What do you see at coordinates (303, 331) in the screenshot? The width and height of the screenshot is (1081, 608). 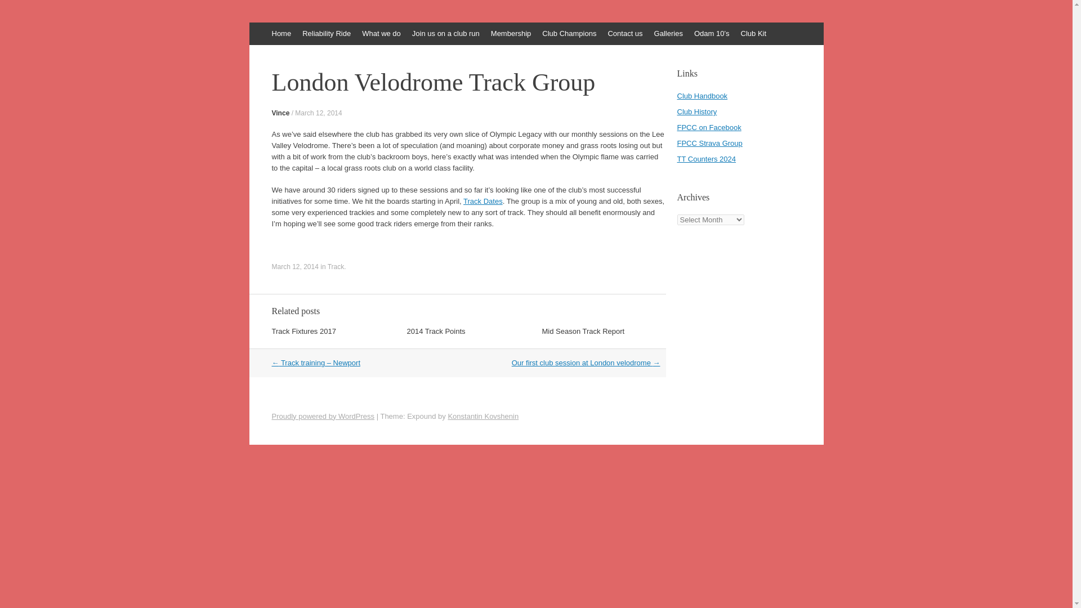 I see `Permalink to Track Fixtures 2017` at bounding box center [303, 331].